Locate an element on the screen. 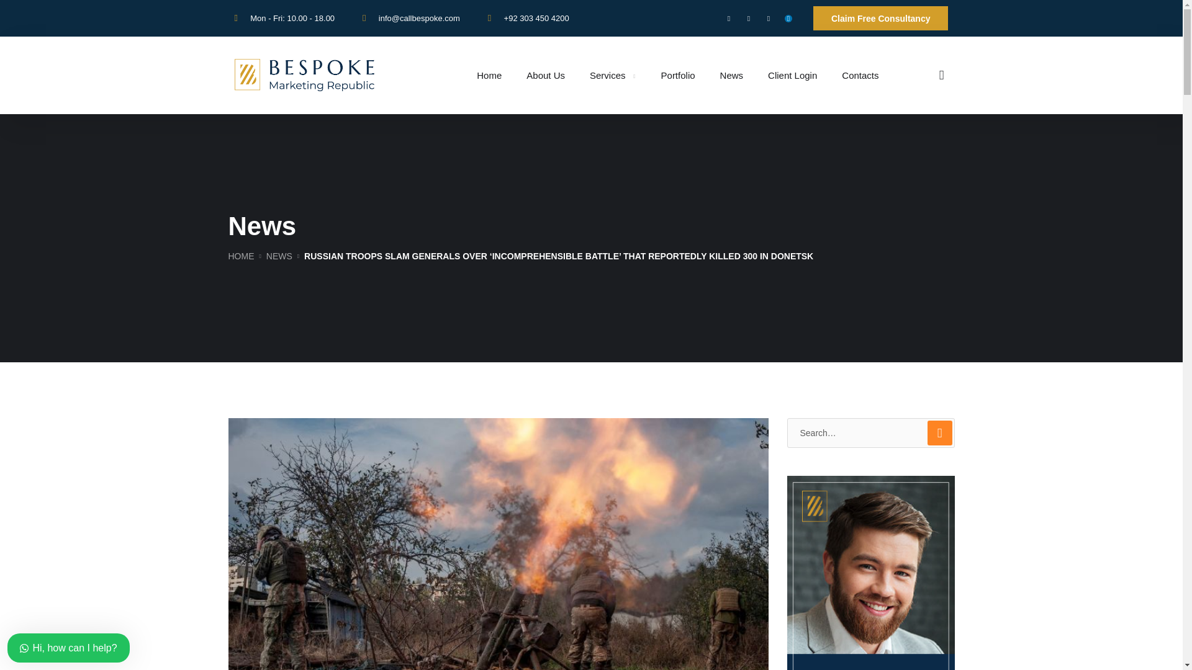 The height and width of the screenshot is (670, 1192). Client Login is located at coordinates (792, 75).